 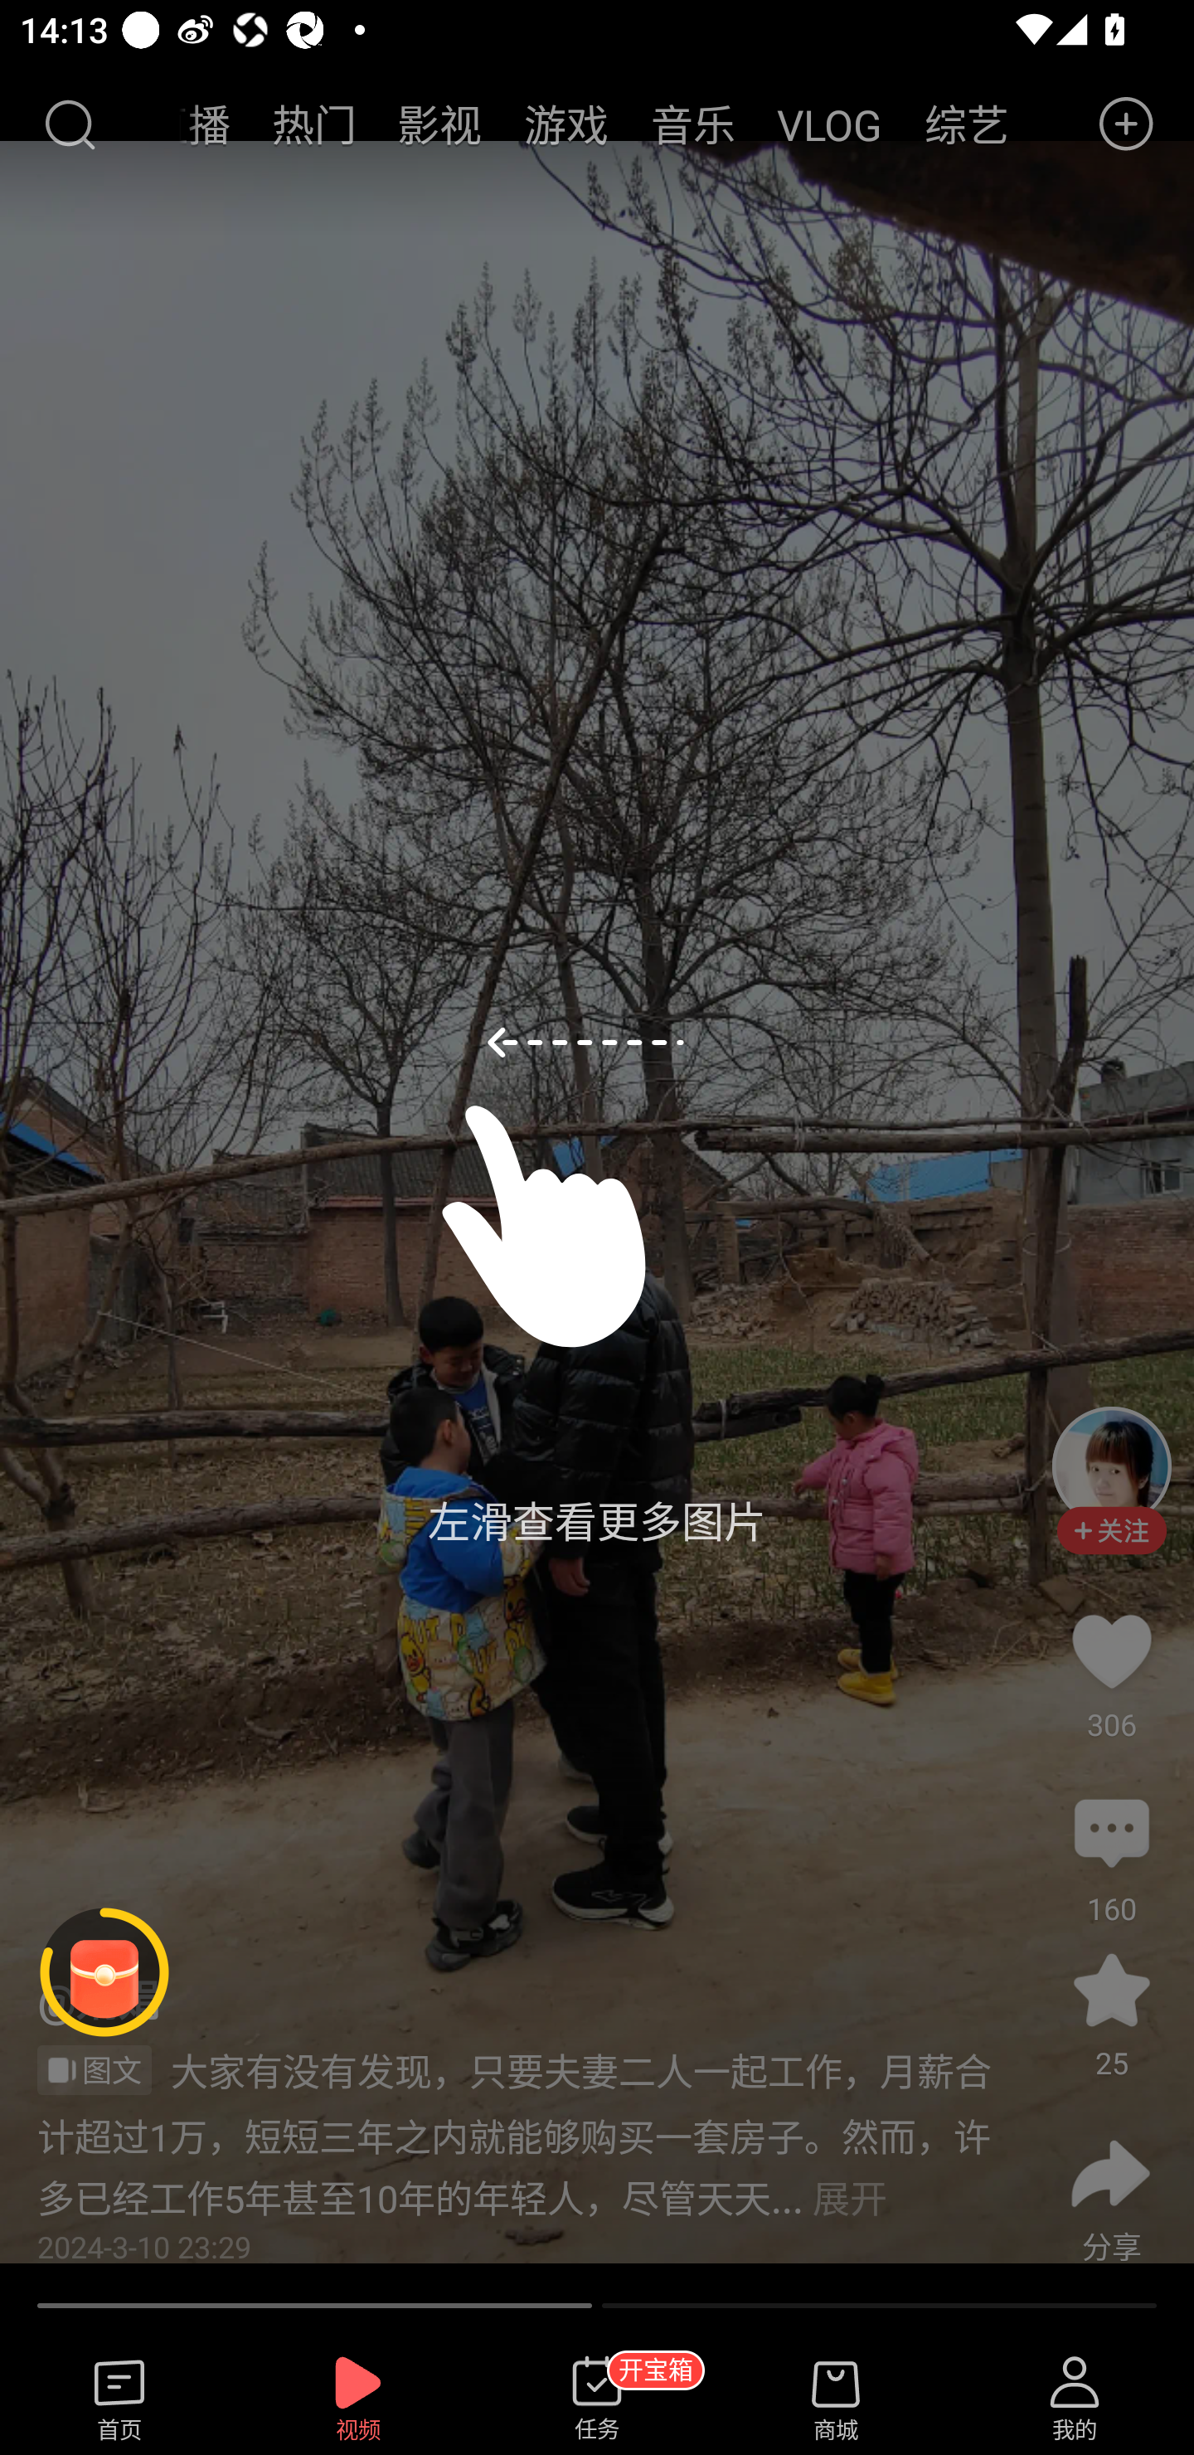 What do you see at coordinates (69, 124) in the screenshot?
I see `搜索` at bounding box center [69, 124].